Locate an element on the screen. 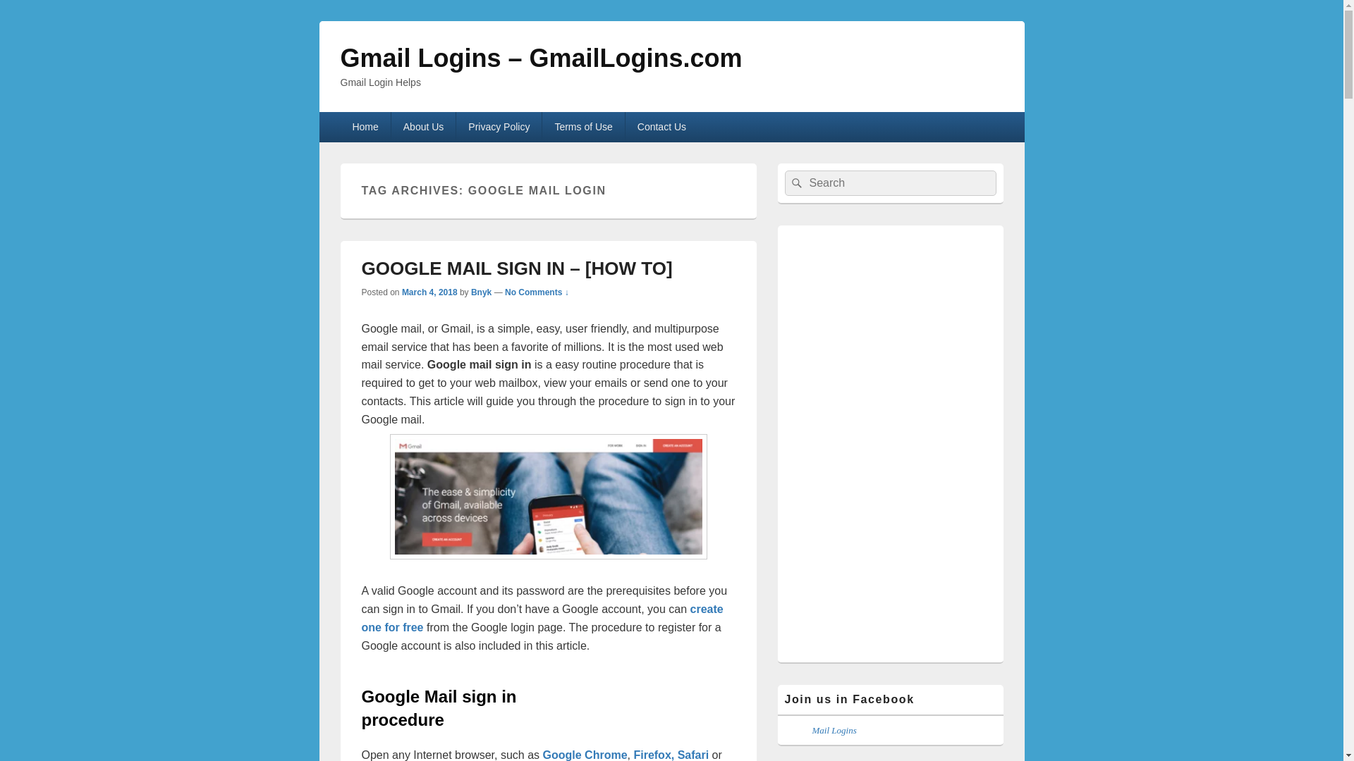 Image resolution: width=1354 pixels, height=761 pixels. View all posts by Bnyk is located at coordinates (481, 292).